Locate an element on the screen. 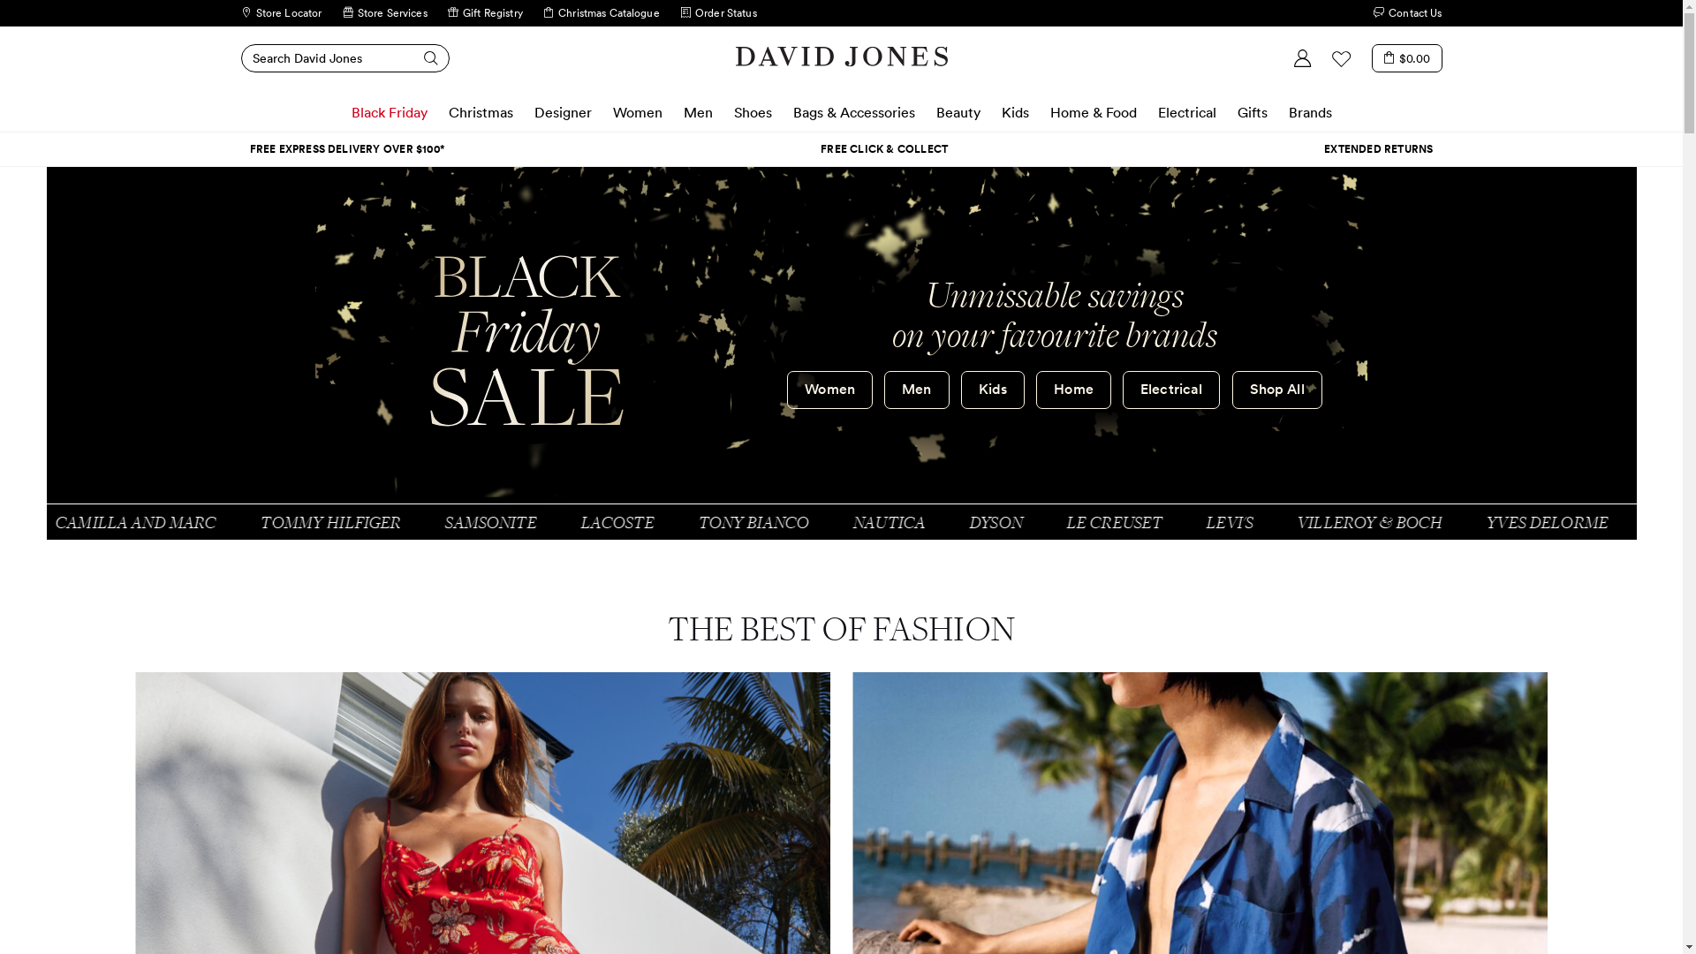 This screenshot has height=954, width=1696. $0.00 is located at coordinates (1407, 58).